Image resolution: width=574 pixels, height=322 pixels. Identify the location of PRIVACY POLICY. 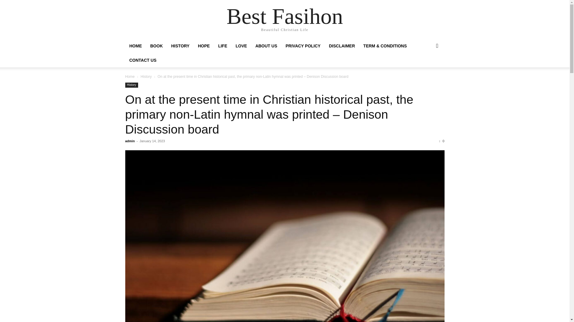
(303, 46).